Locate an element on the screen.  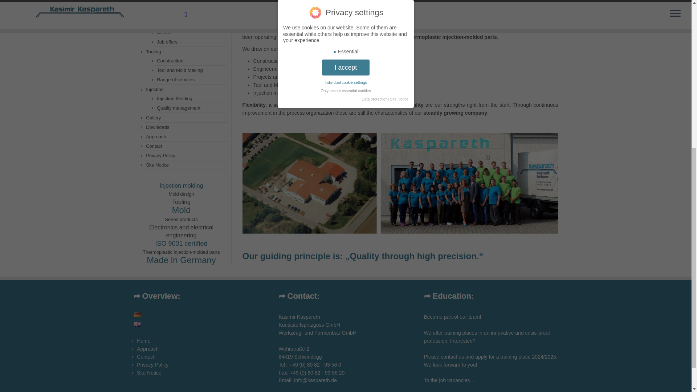
Contact Person is located at coordinates (173, 23).